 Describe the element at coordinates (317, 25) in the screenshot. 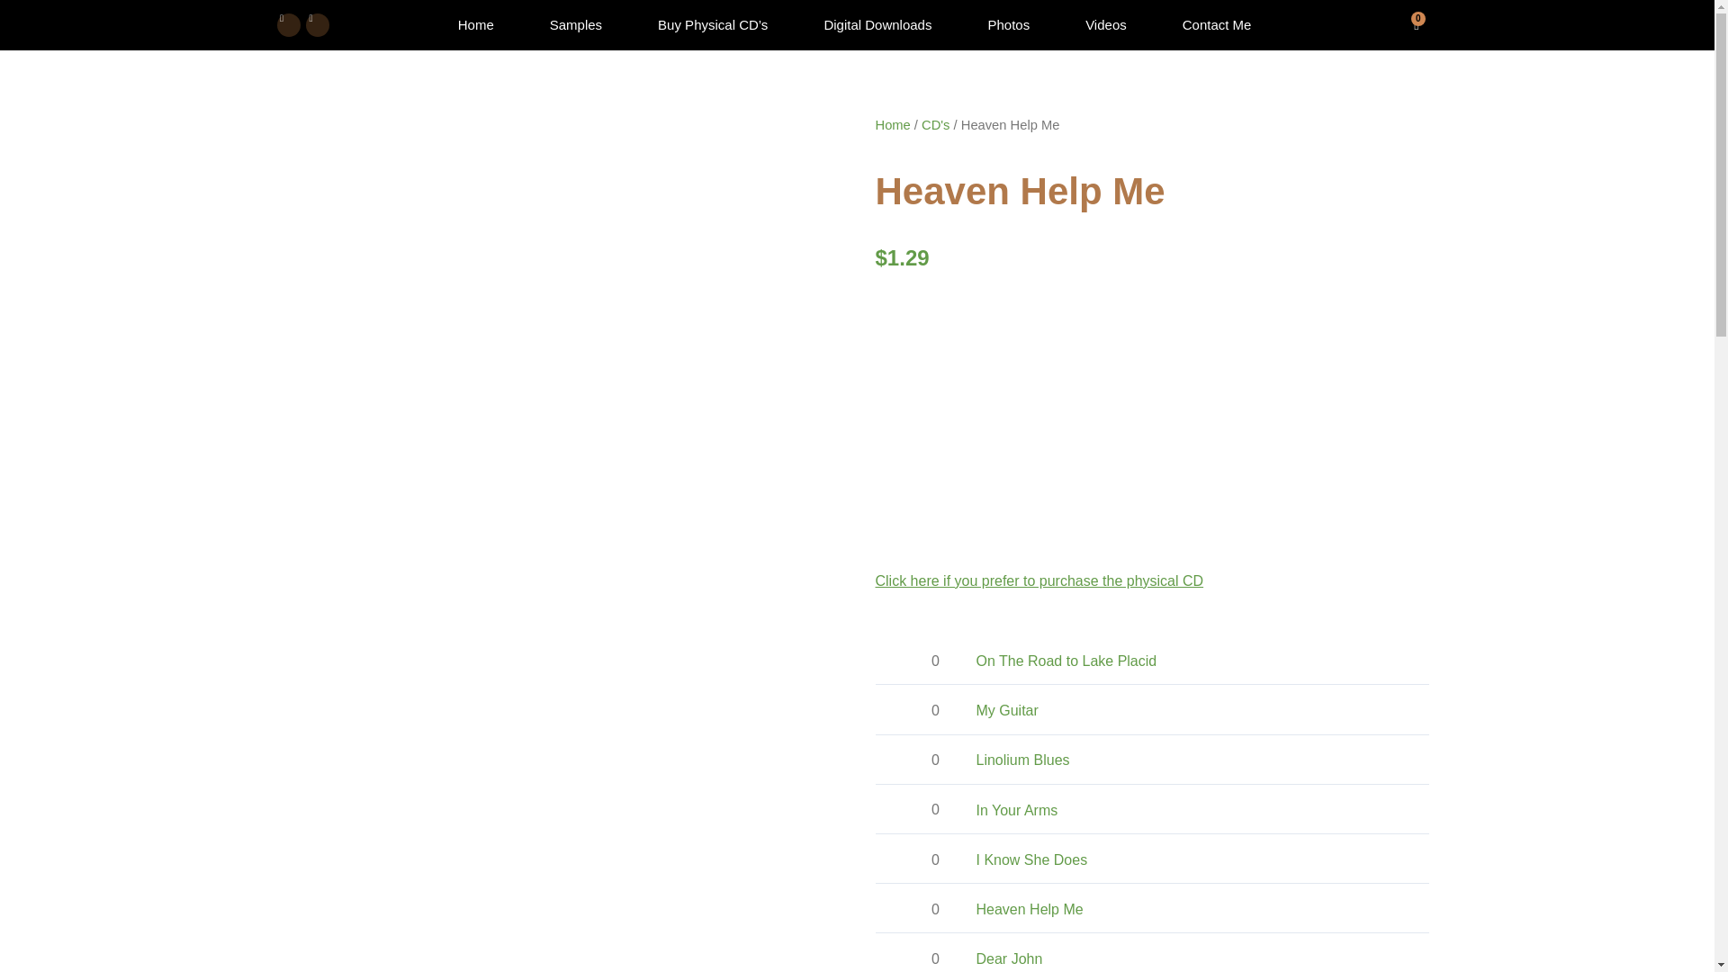

I see `Twitter` at that location.